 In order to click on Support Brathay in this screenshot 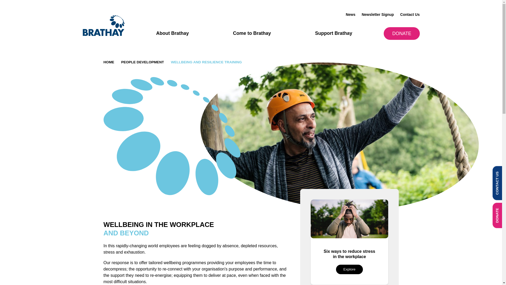, I will do `click(333, 33)`.